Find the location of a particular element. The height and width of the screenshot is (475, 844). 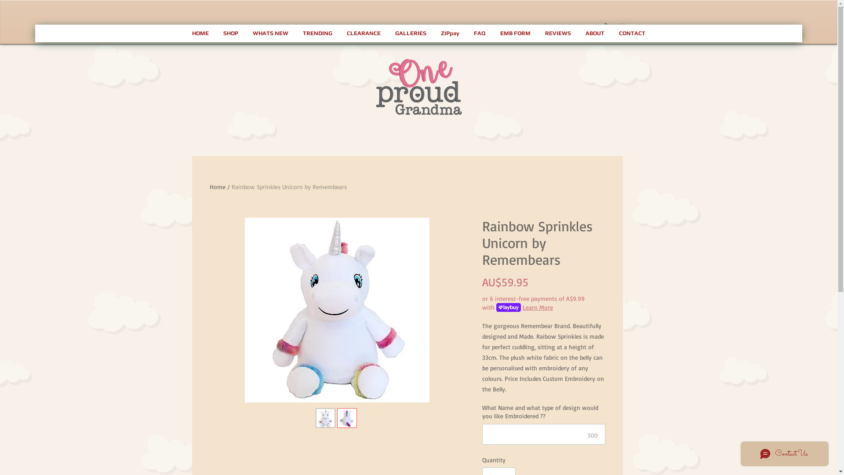

CLEARANCE is located at coordinates (364, 33).